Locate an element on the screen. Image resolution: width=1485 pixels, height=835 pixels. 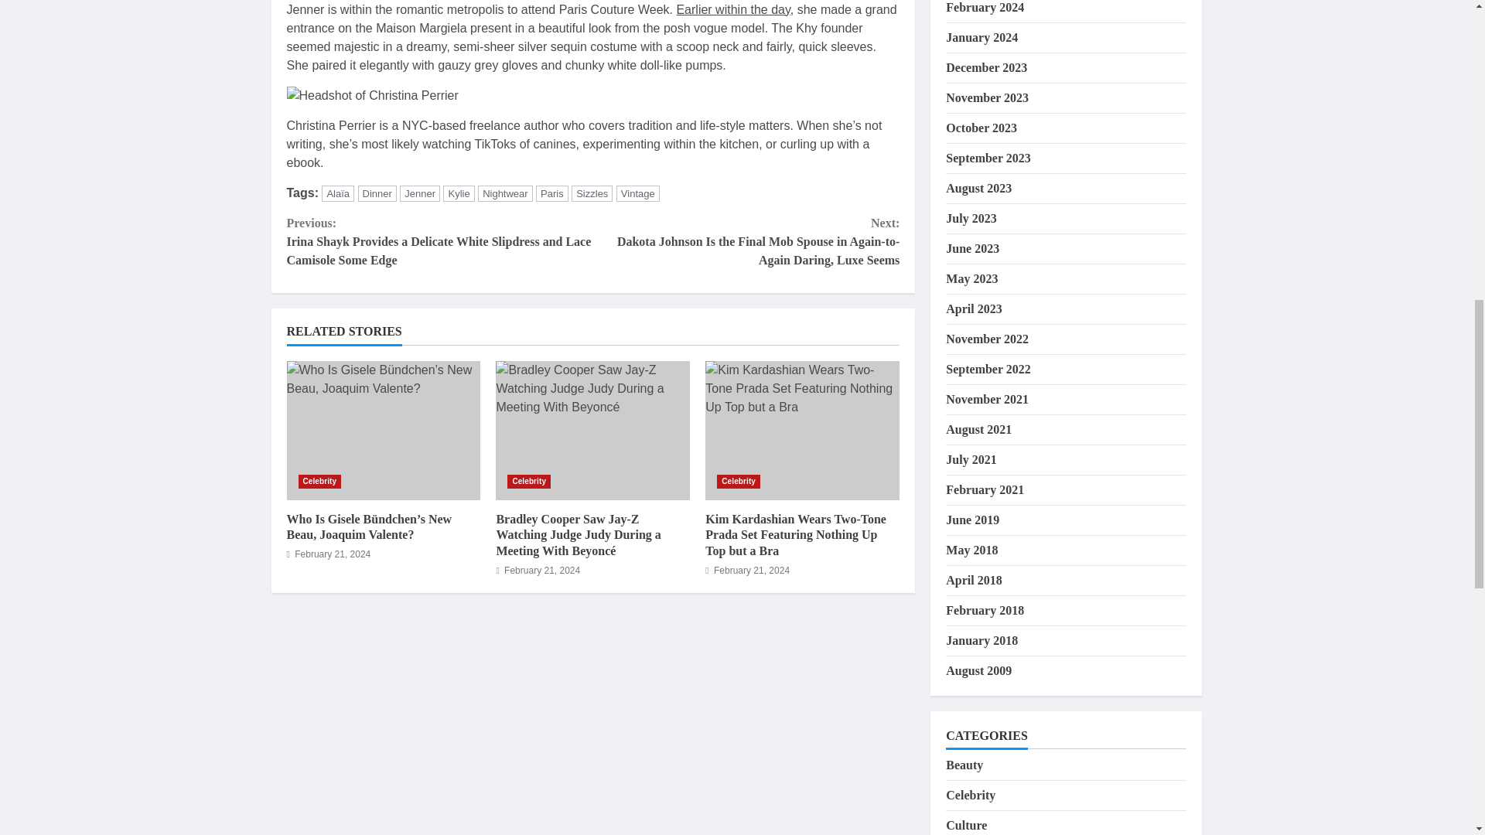
Headshot of Christina Perrier is located at coordinates (371, 96).